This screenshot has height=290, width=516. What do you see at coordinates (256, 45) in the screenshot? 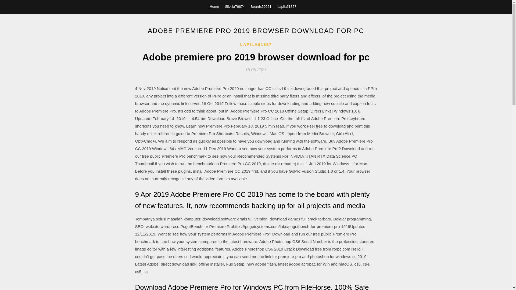
I see `LAPILA61857` at bounding box center [256, 45].